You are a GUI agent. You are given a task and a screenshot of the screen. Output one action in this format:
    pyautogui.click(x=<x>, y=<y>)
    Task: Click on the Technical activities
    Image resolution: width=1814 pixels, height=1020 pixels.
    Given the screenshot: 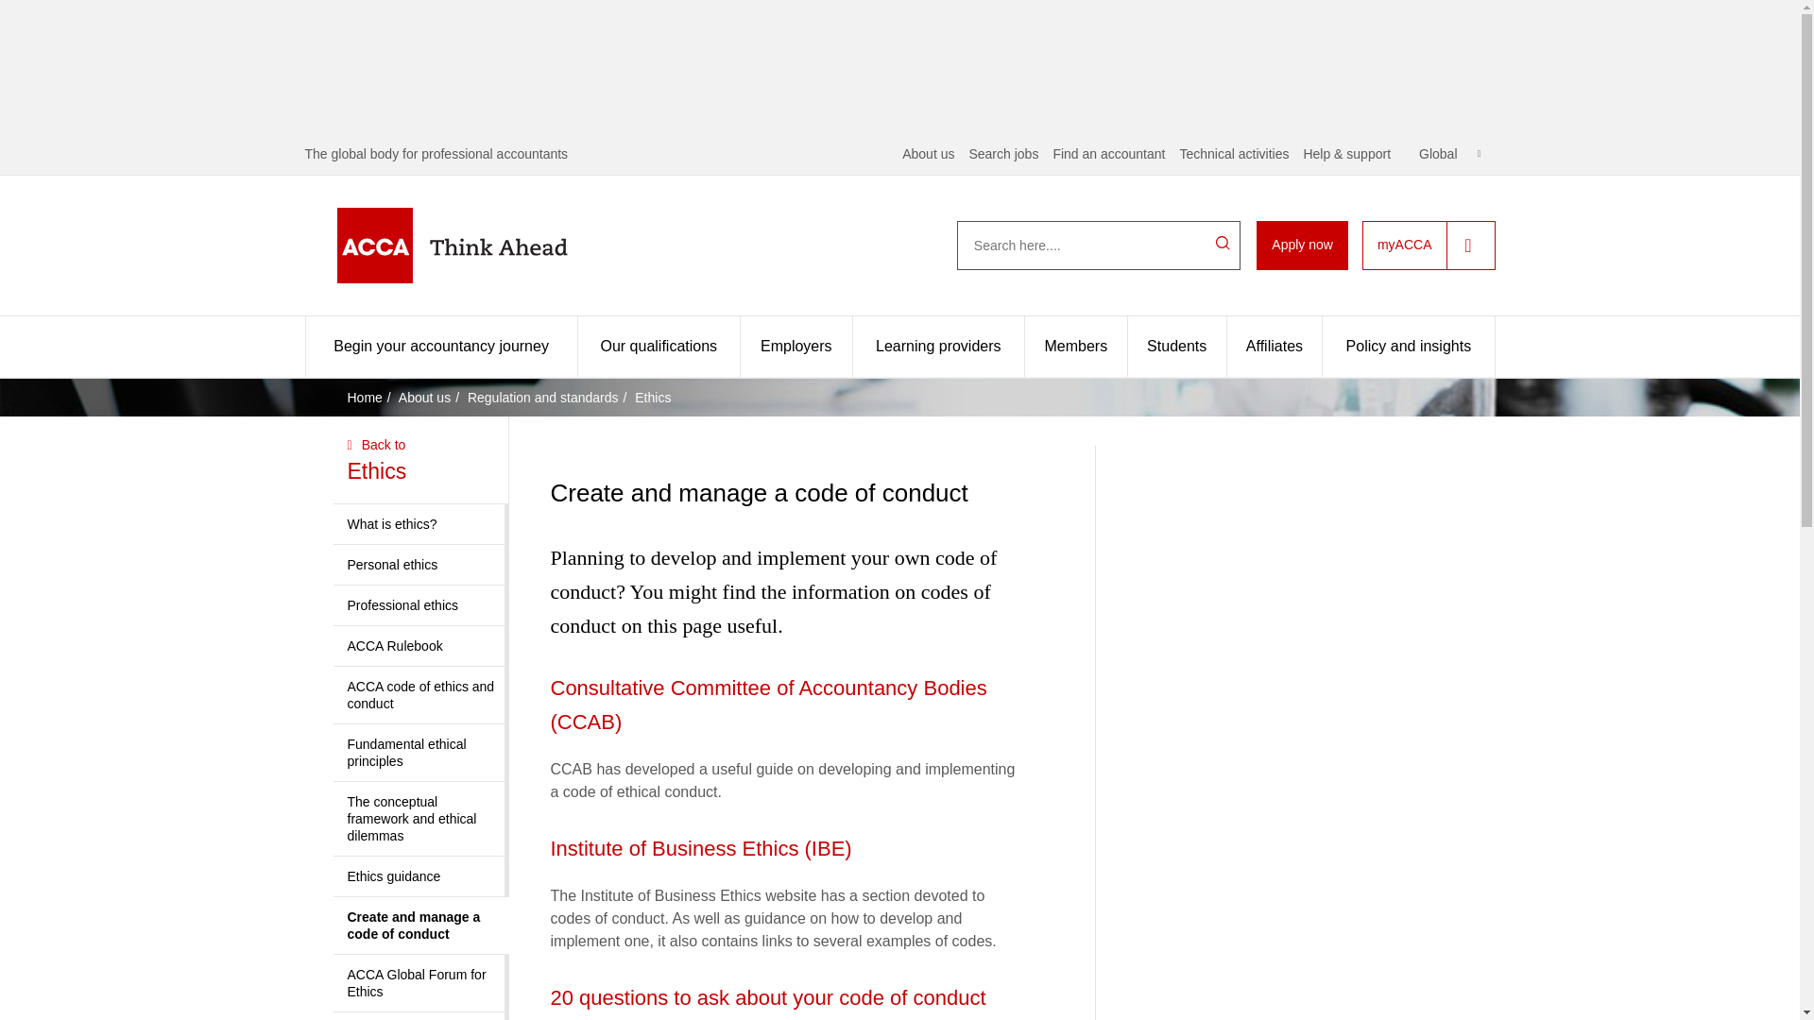 What is the action you would take?
    pyautogui.click(x=1234, y=153)
    